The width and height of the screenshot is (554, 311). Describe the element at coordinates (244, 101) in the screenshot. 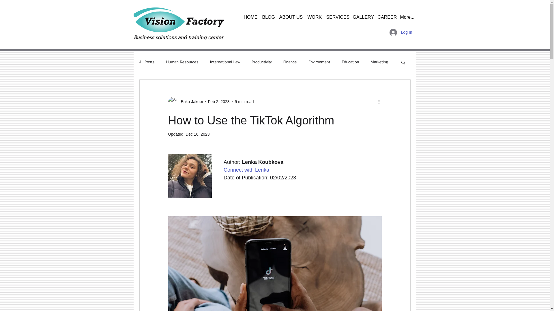

I see `5 min read` at that location.